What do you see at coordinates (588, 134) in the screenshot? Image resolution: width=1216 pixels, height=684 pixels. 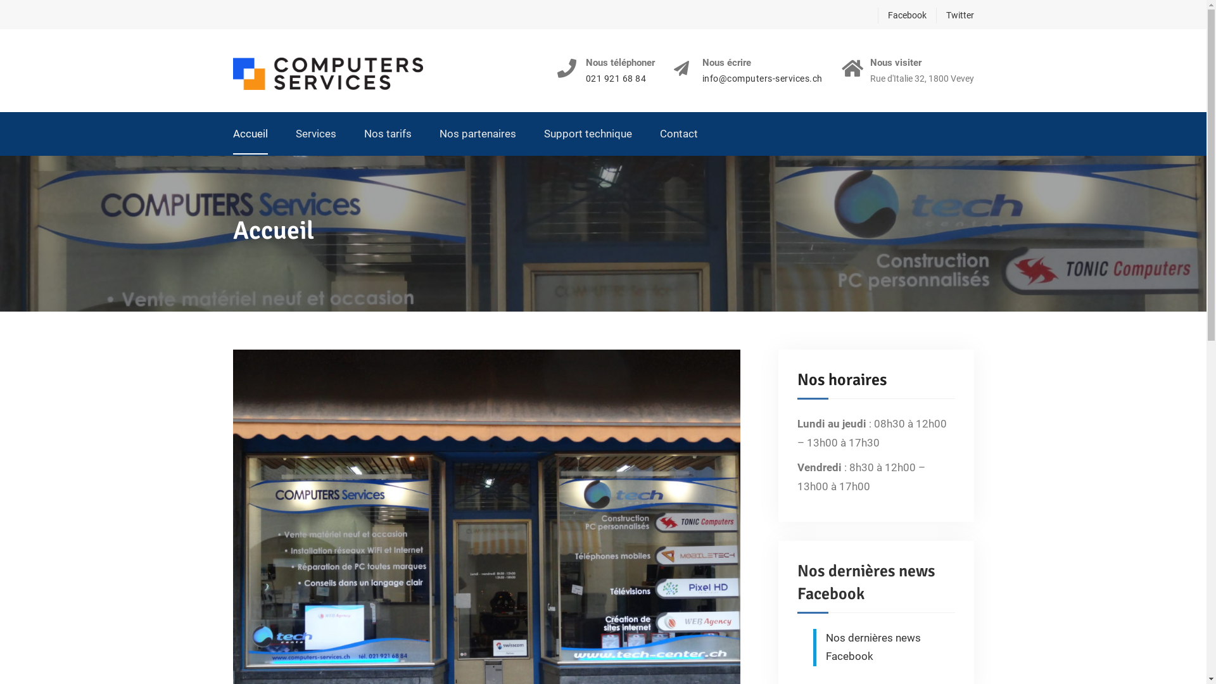 I see `Support technique` at bounding box center [588, 134].